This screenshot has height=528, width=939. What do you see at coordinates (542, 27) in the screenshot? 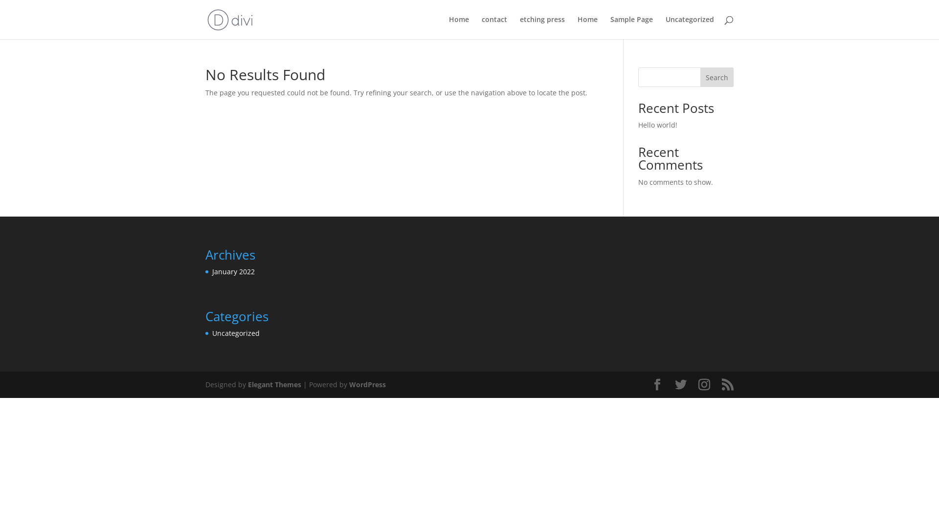
I see `etching press` at bounding box center [542, 27].